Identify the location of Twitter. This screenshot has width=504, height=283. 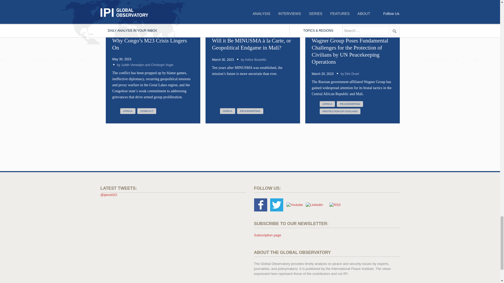
(277, 205).